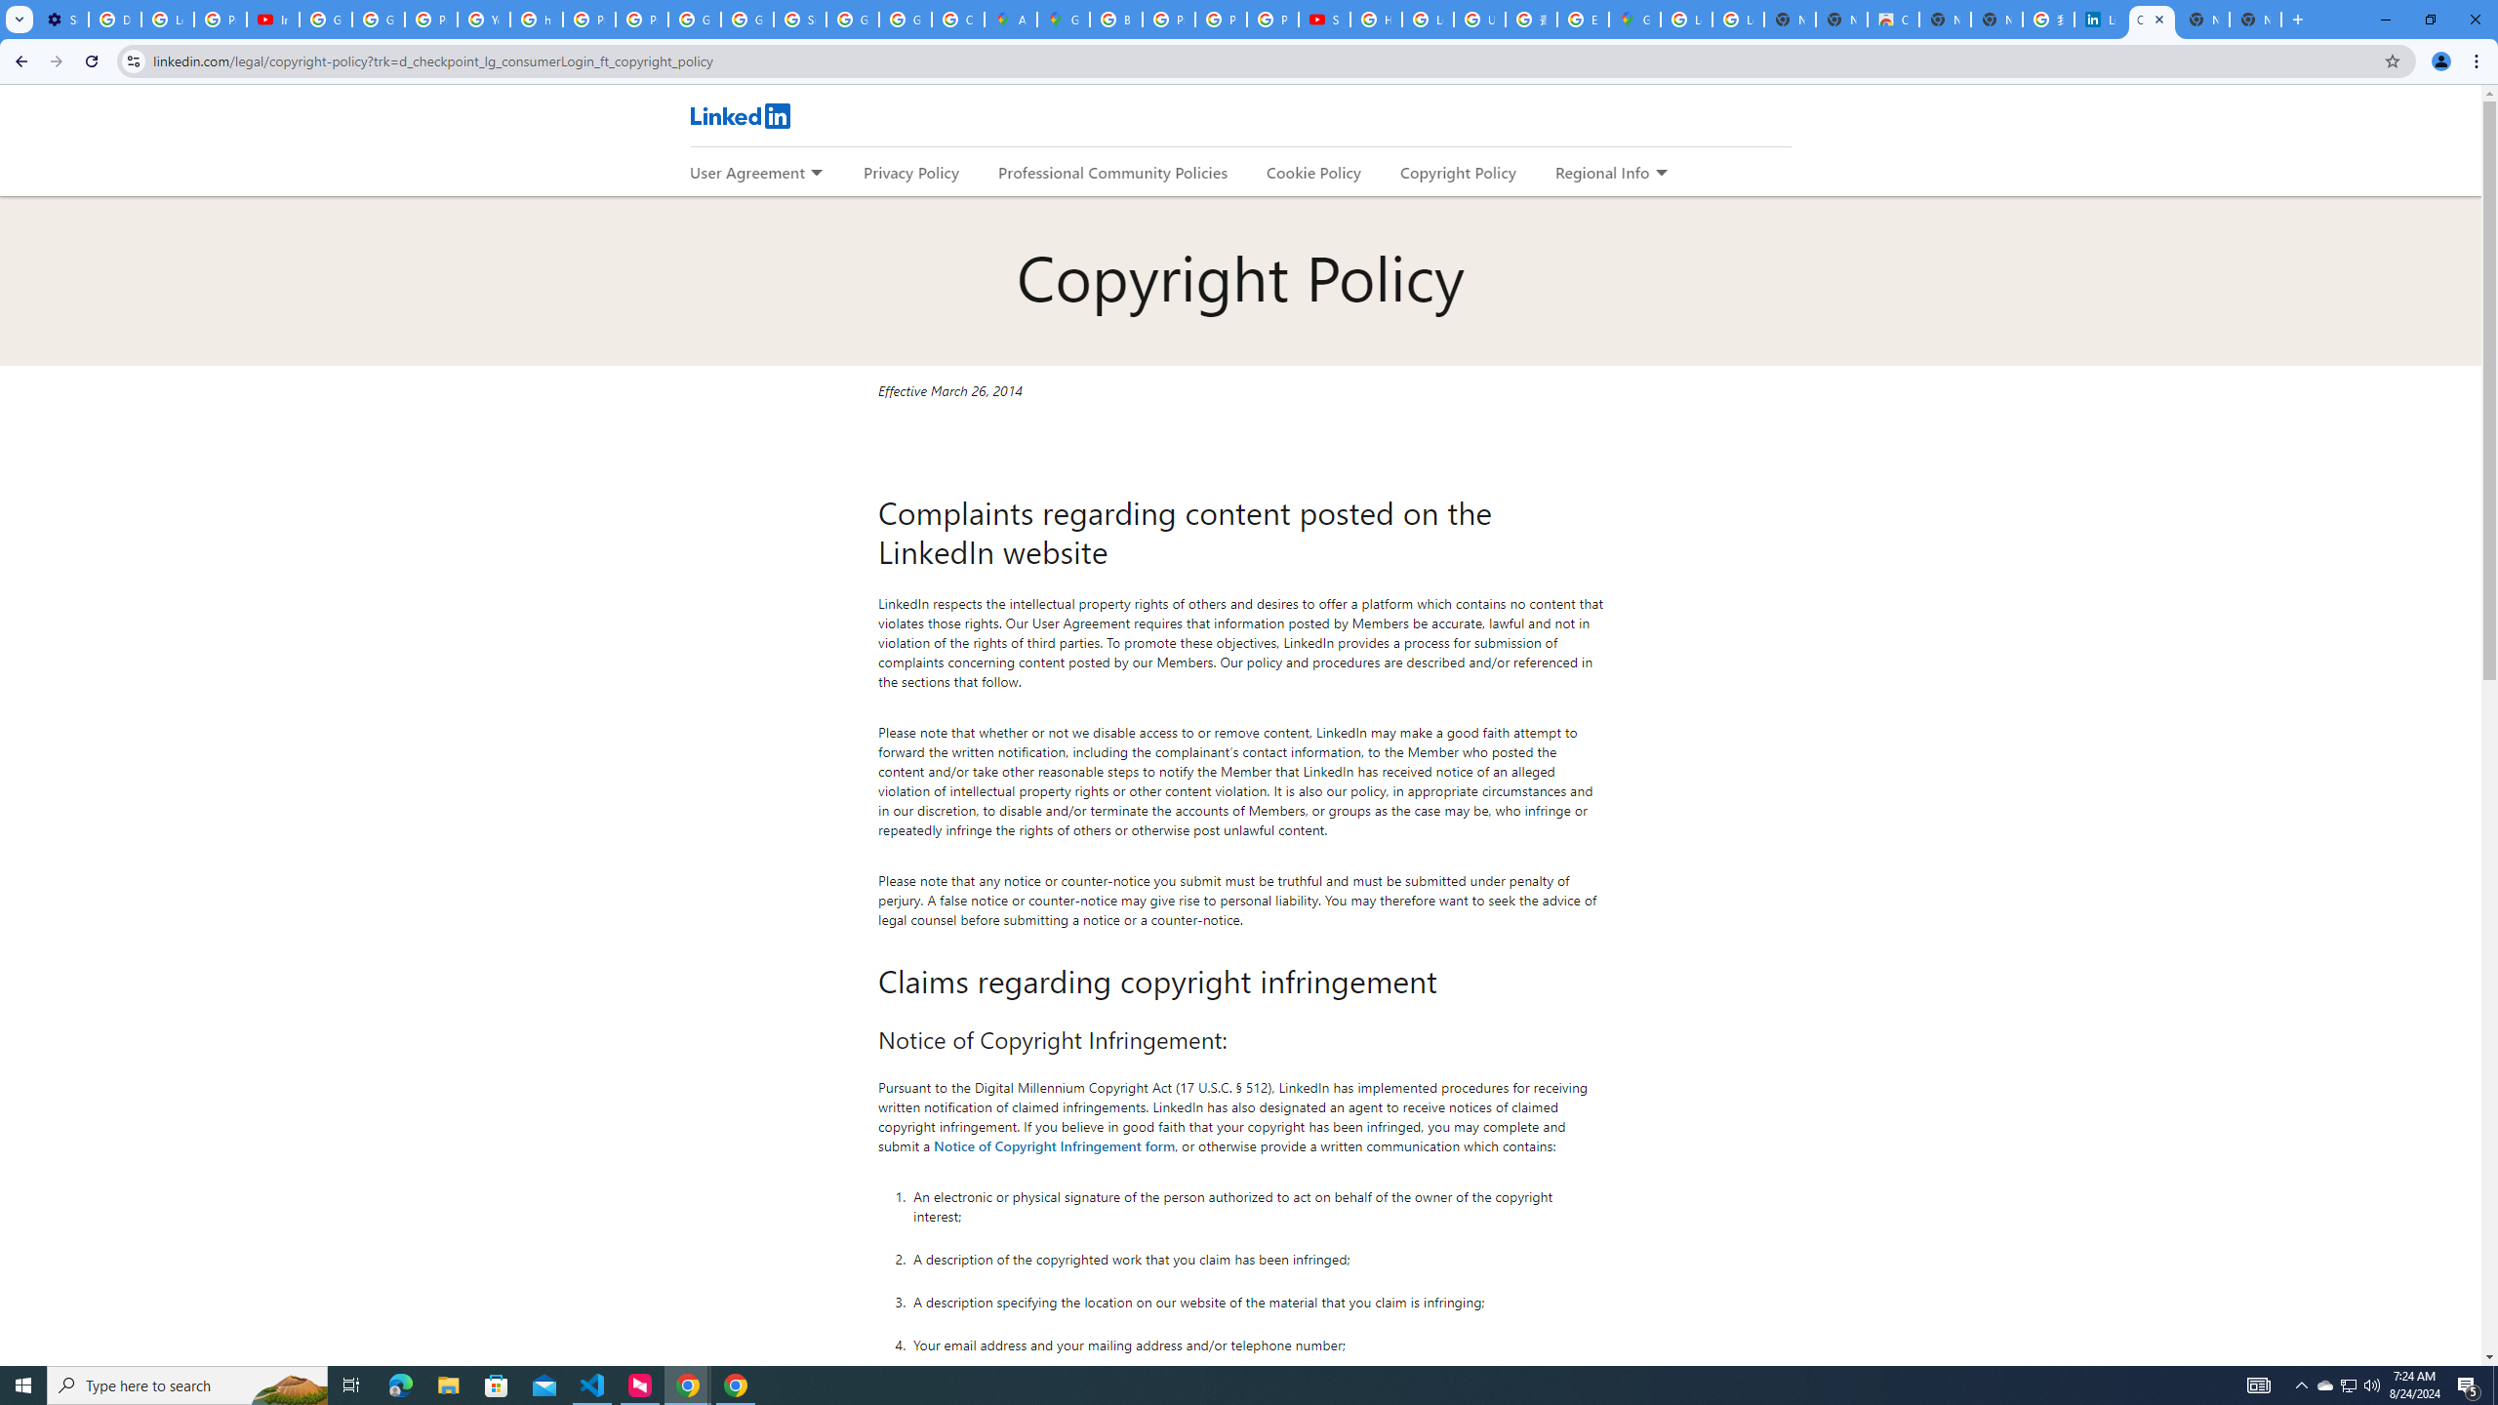 This screenshot has width=2498, height=1405. I want to click on Copyright Policy, so click(1457, 172).